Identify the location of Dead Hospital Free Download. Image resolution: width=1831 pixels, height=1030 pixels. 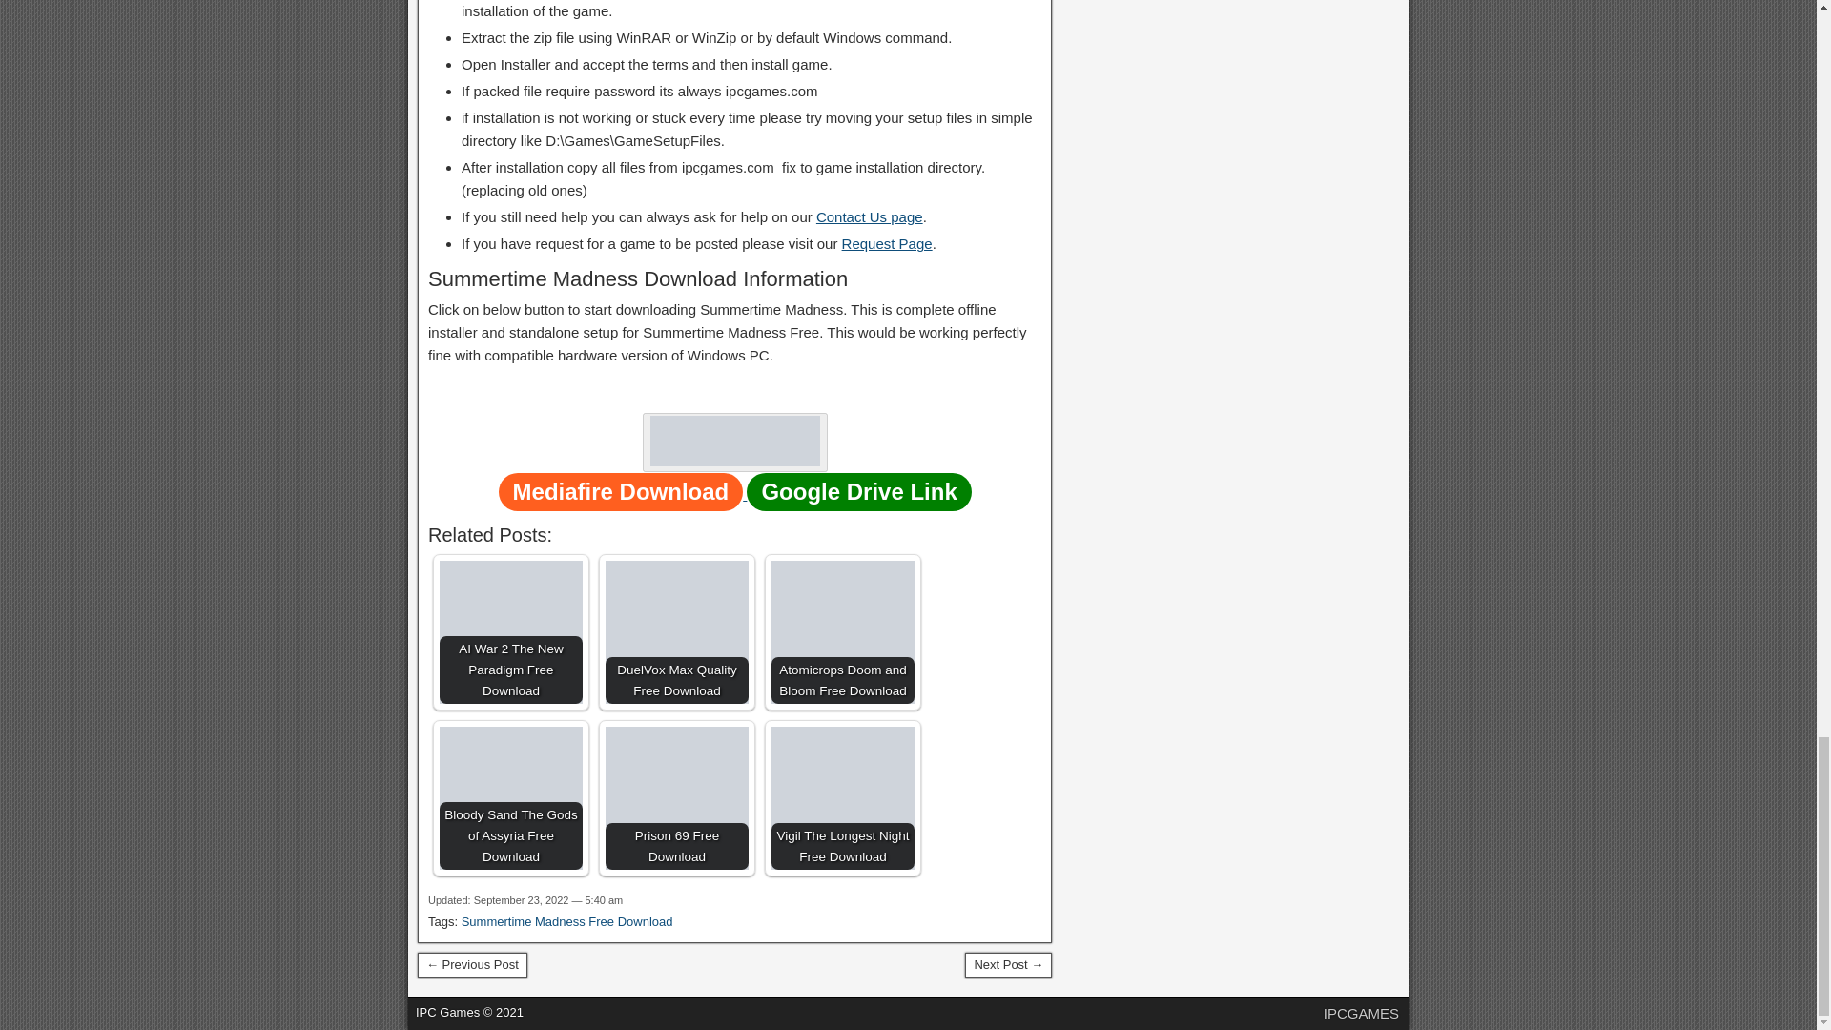
(1007, 965).